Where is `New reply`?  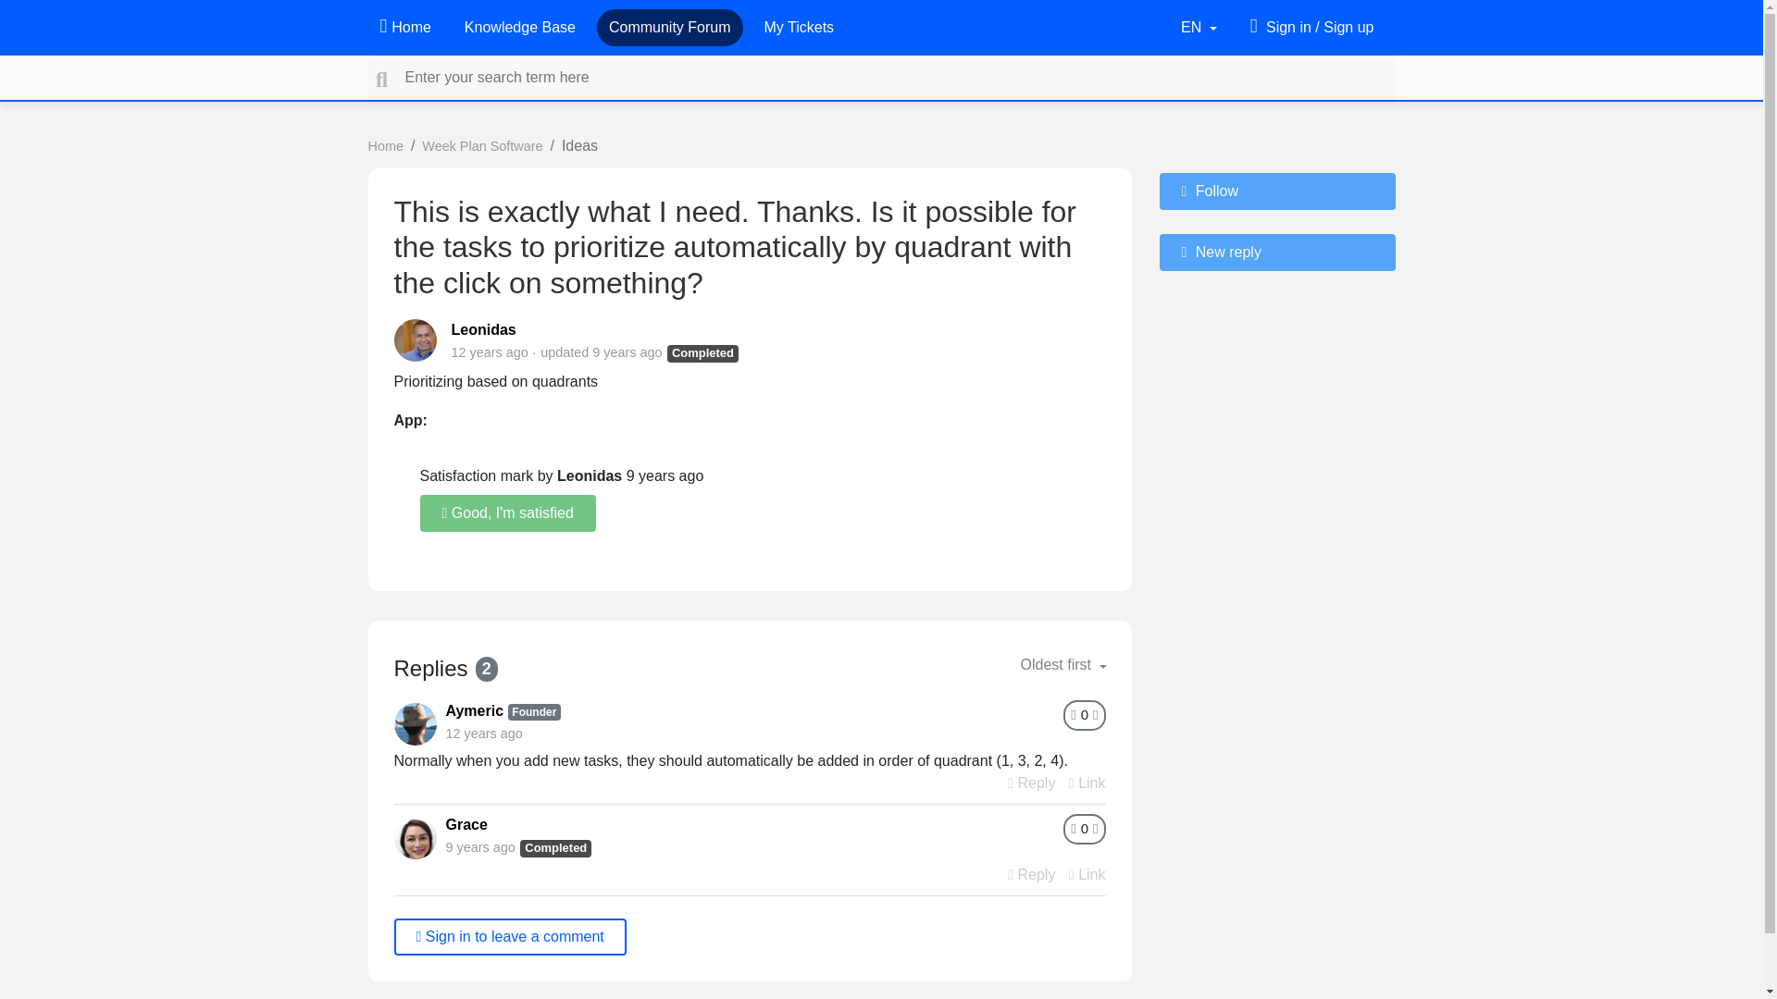 New reply is located at coordinates (1276, 252).